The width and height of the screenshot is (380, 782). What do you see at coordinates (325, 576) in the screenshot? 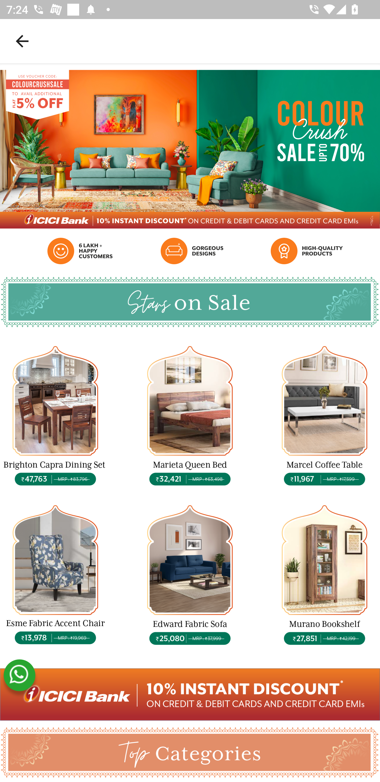
I see `Stars on sale-6` at bounding box center [325, 576].